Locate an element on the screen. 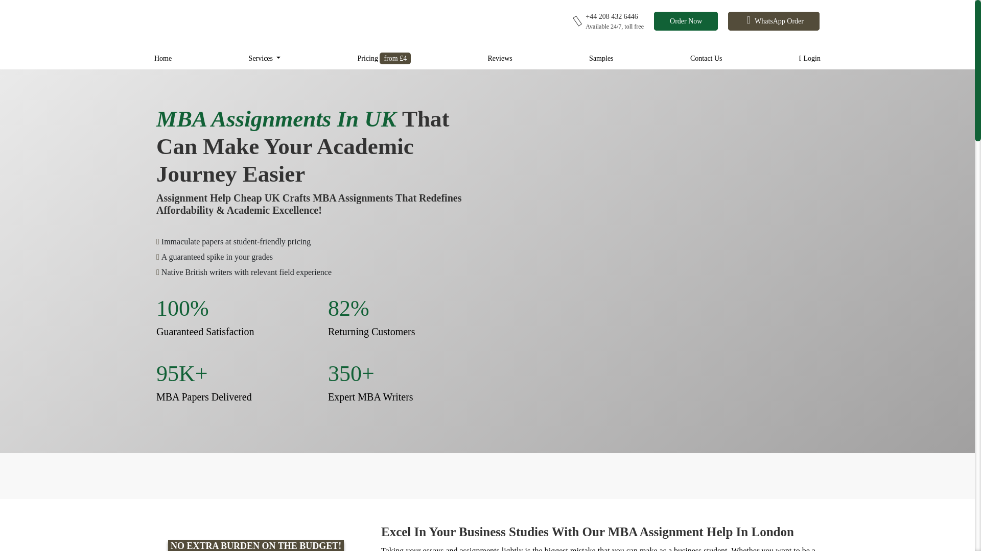 The width and height of the screenshot is (981, 551). Reviews is located at coordinates (500, 59).